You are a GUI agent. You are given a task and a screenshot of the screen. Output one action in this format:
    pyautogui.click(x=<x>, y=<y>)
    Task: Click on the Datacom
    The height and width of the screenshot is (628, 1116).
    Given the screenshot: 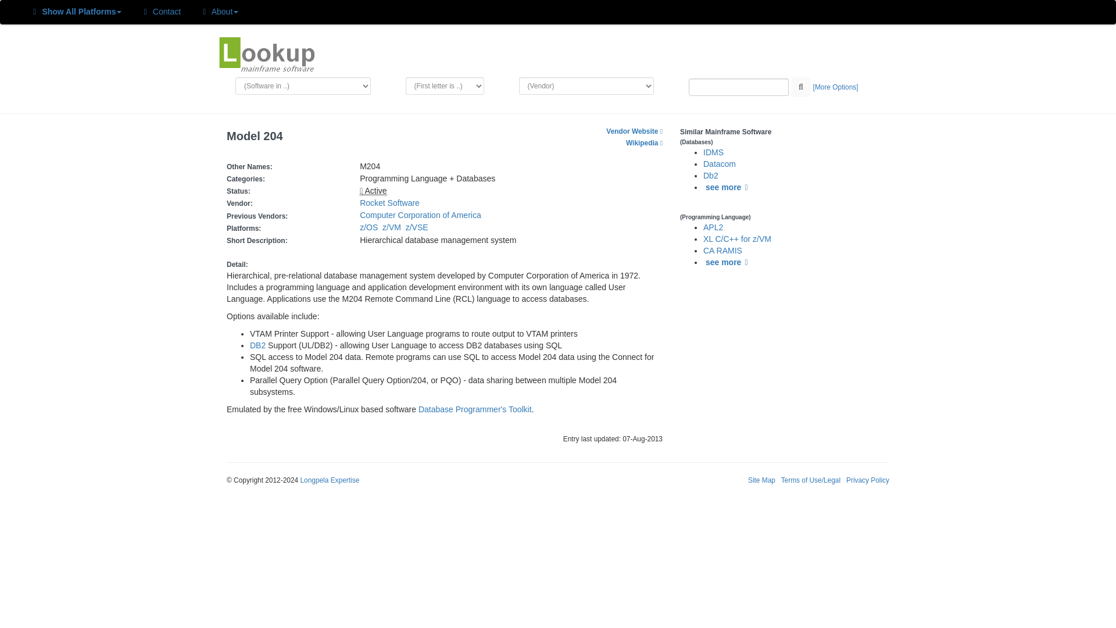 What is the action you would take?
    pyautogui.click(x=719, y=164)
    